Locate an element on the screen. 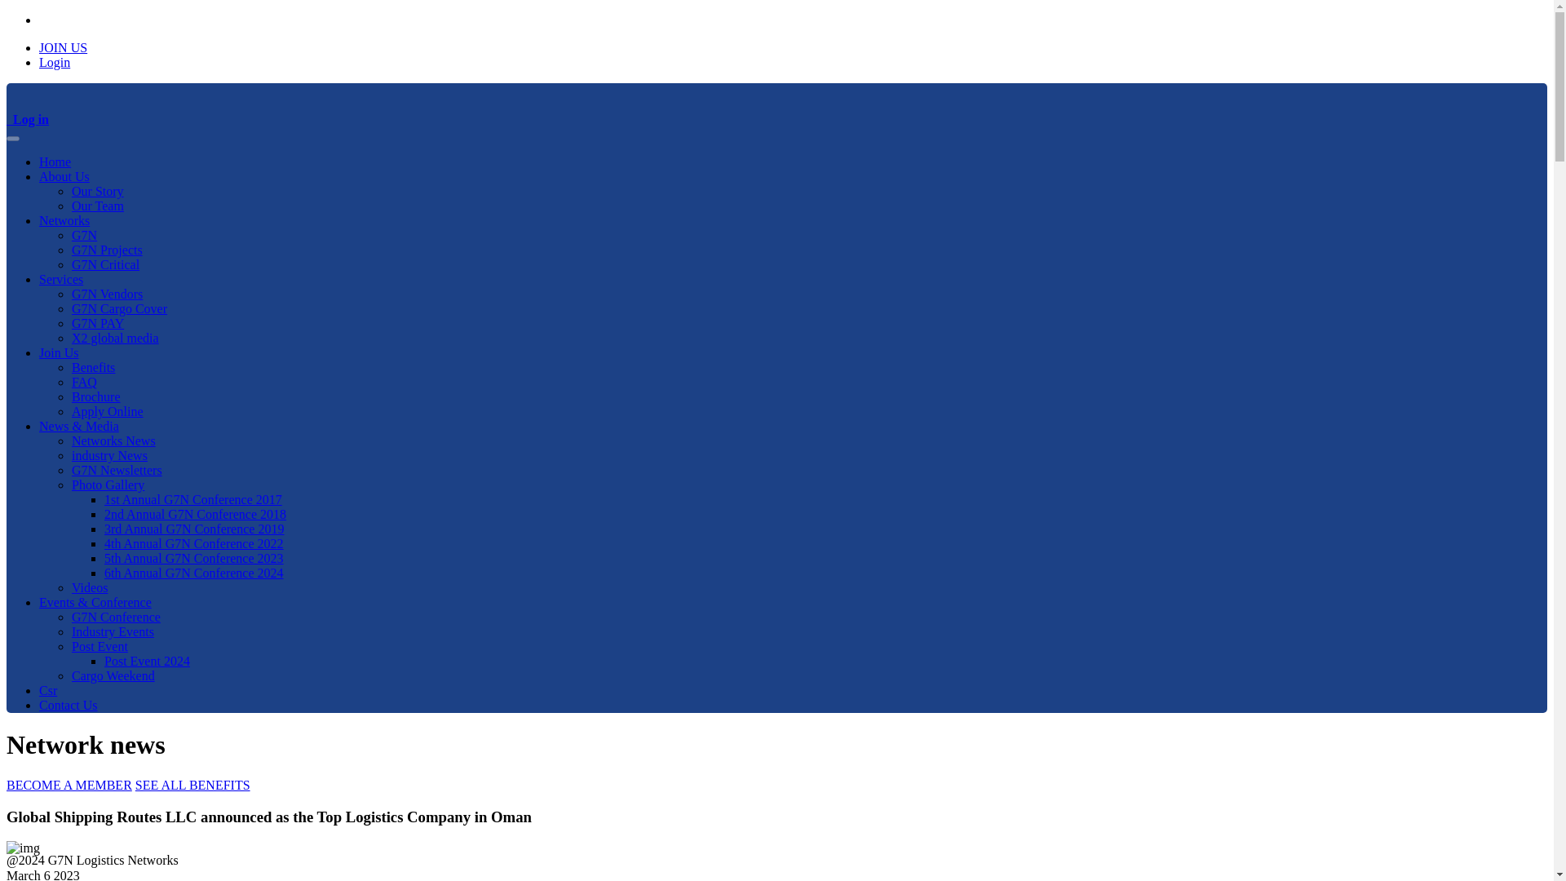 The height and width of the screenshot is (881, 1566). Networks is located at coordinates (64, 220).